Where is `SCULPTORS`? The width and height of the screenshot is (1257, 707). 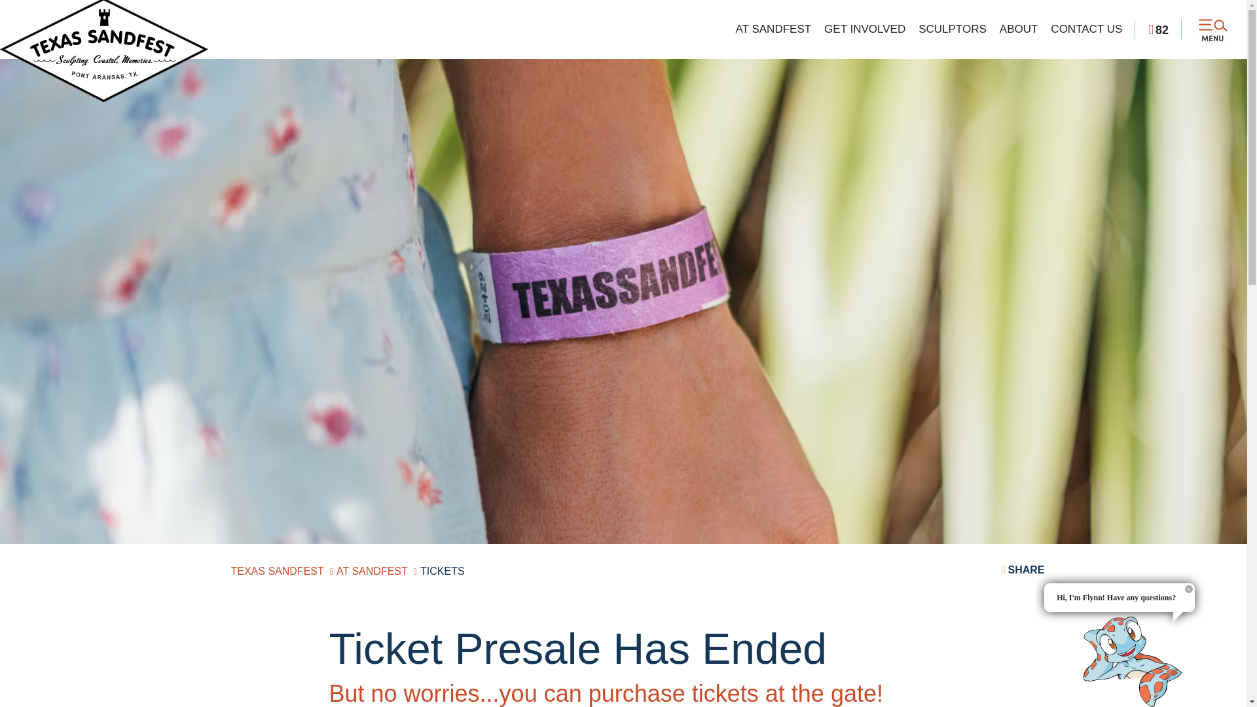 SCULPTORS is located at coordinates (953, 29).